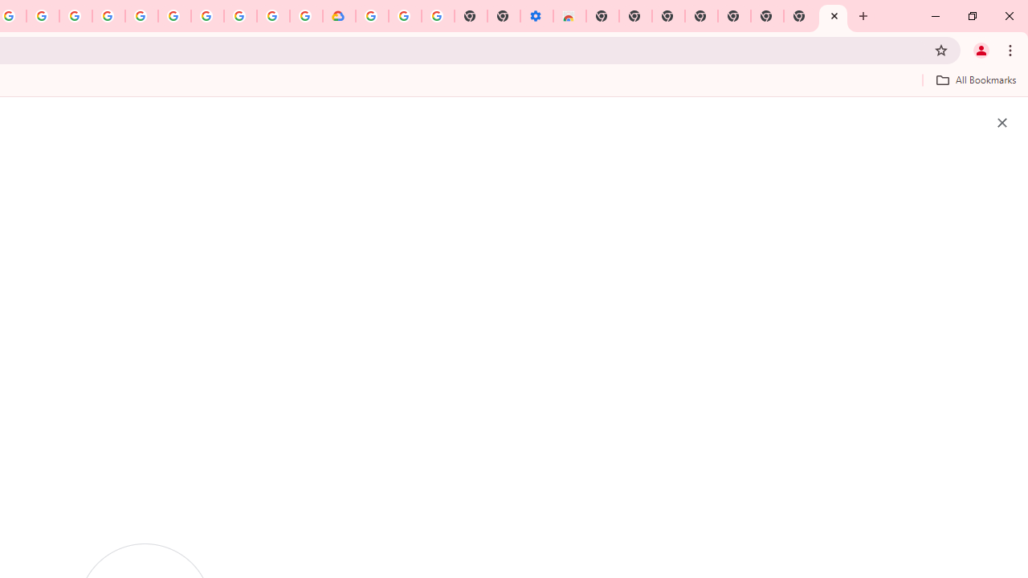 The height and width of the screenshot is (578, 1028). What do you see at coordinates (405, 16) in the screenshot?
I see `Google Account Help` at bounding box center [405, 16].